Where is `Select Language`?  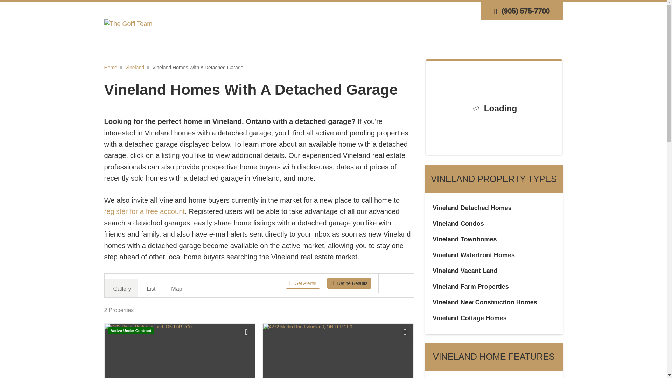
Select Language is located at coordinates (466, 10).